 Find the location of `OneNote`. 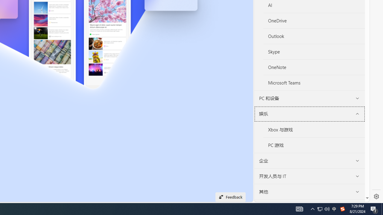

OneNote is located at coordinates (314, 67).